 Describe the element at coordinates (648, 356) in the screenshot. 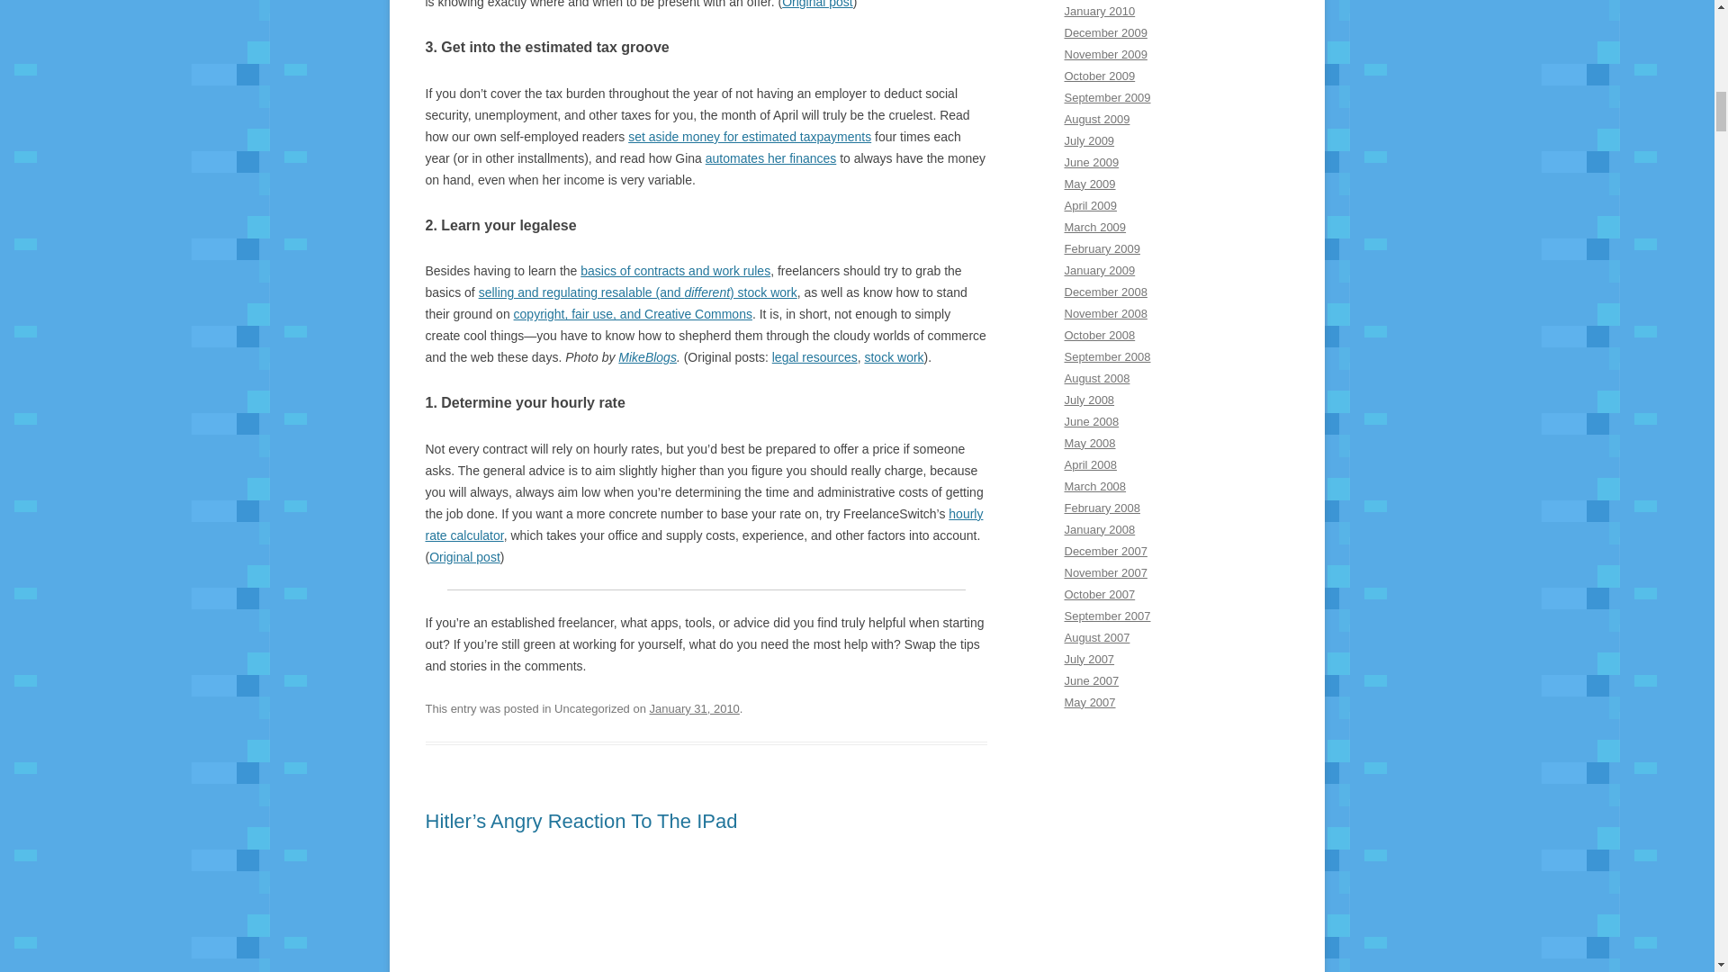

I see `MikeBlogs` at that location.